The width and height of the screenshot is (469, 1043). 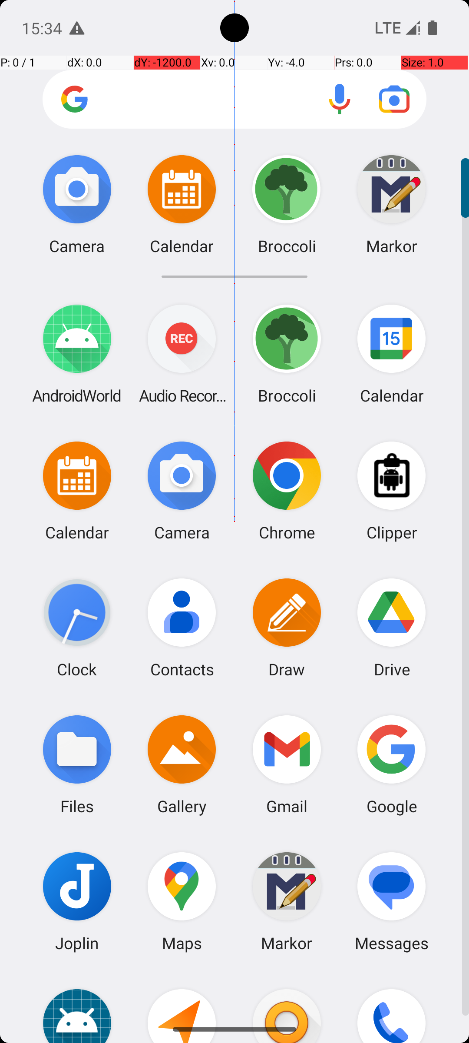 I want to click on Drive, so click(x=392, y=628).